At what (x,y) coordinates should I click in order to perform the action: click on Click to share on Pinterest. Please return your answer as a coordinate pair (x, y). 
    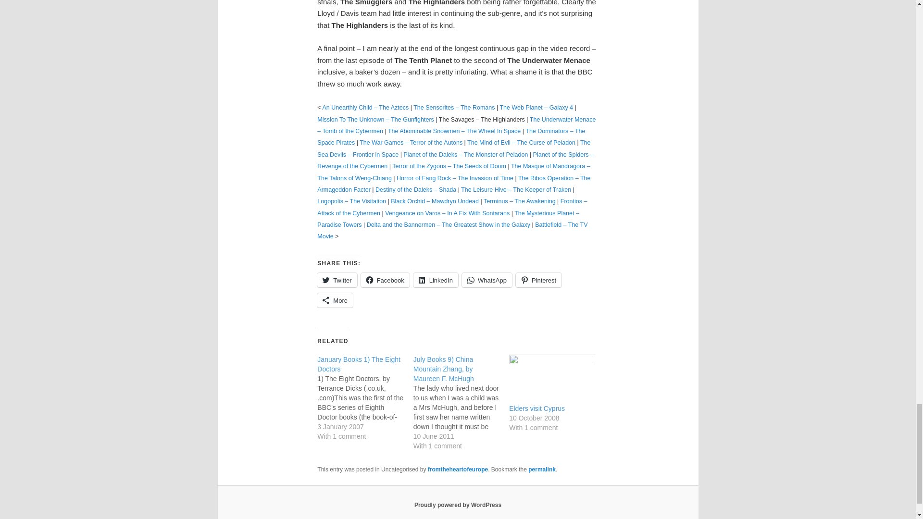
    Looking at the image, I should click on (538, 280).